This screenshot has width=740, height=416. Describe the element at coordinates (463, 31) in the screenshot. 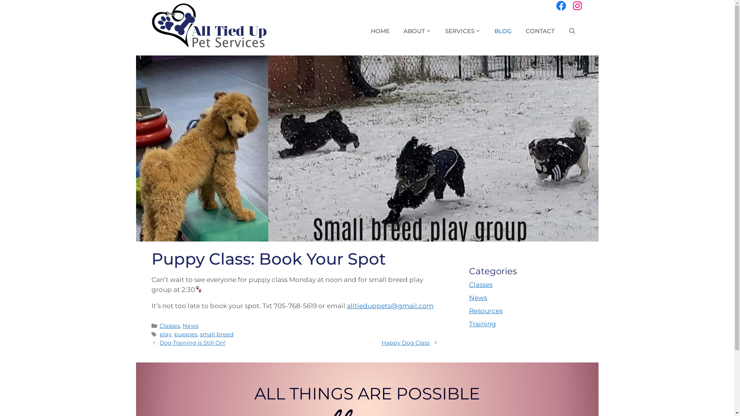

I see `SERVICES` at that location.